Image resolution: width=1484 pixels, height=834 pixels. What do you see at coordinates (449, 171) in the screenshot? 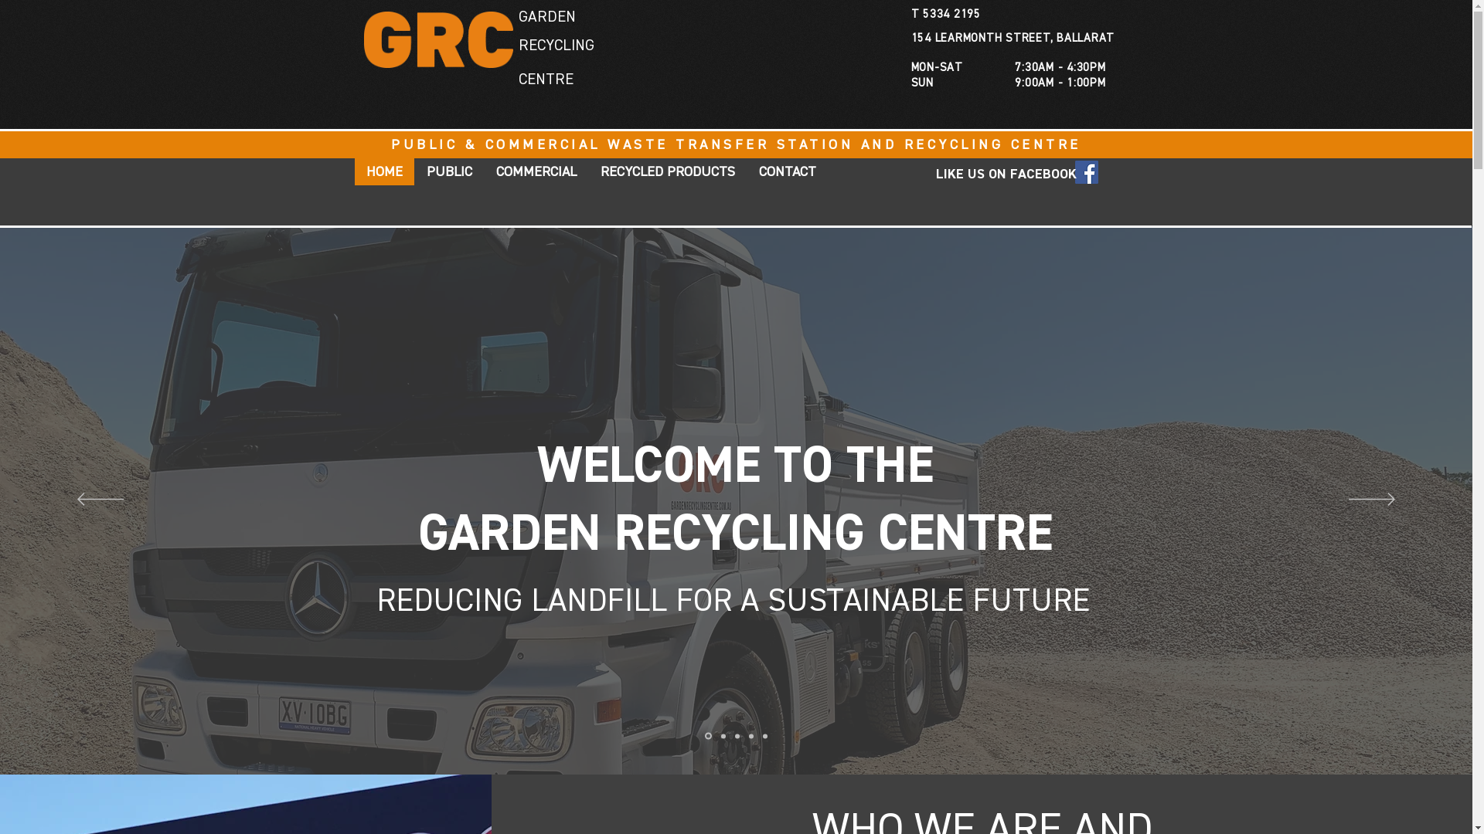
I see `PUBLIC` at bounding box center [449, 171].